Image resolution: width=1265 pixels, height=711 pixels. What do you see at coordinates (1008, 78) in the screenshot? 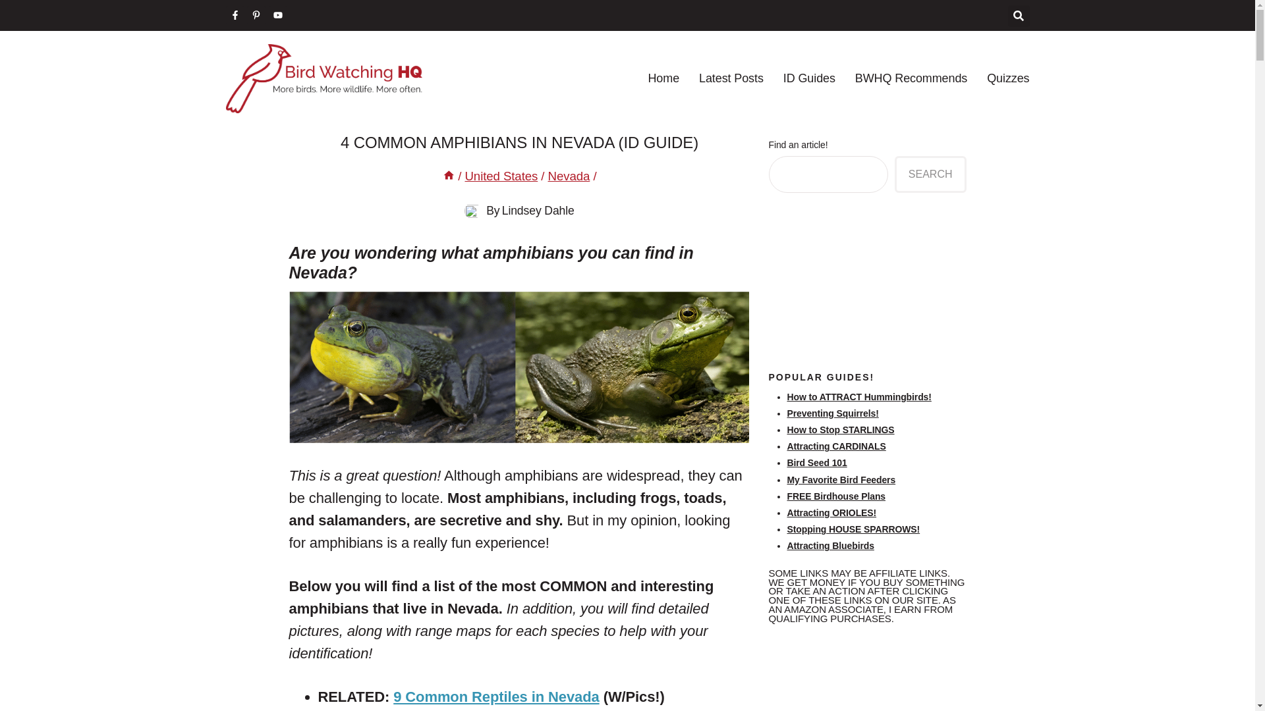
I see `Quizzes` at bounding box center [1008, 78].